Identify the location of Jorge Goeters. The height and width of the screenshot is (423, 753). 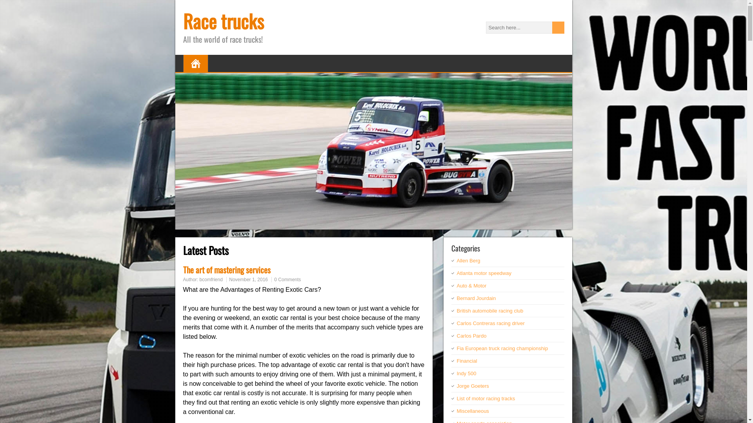
(473, 386).